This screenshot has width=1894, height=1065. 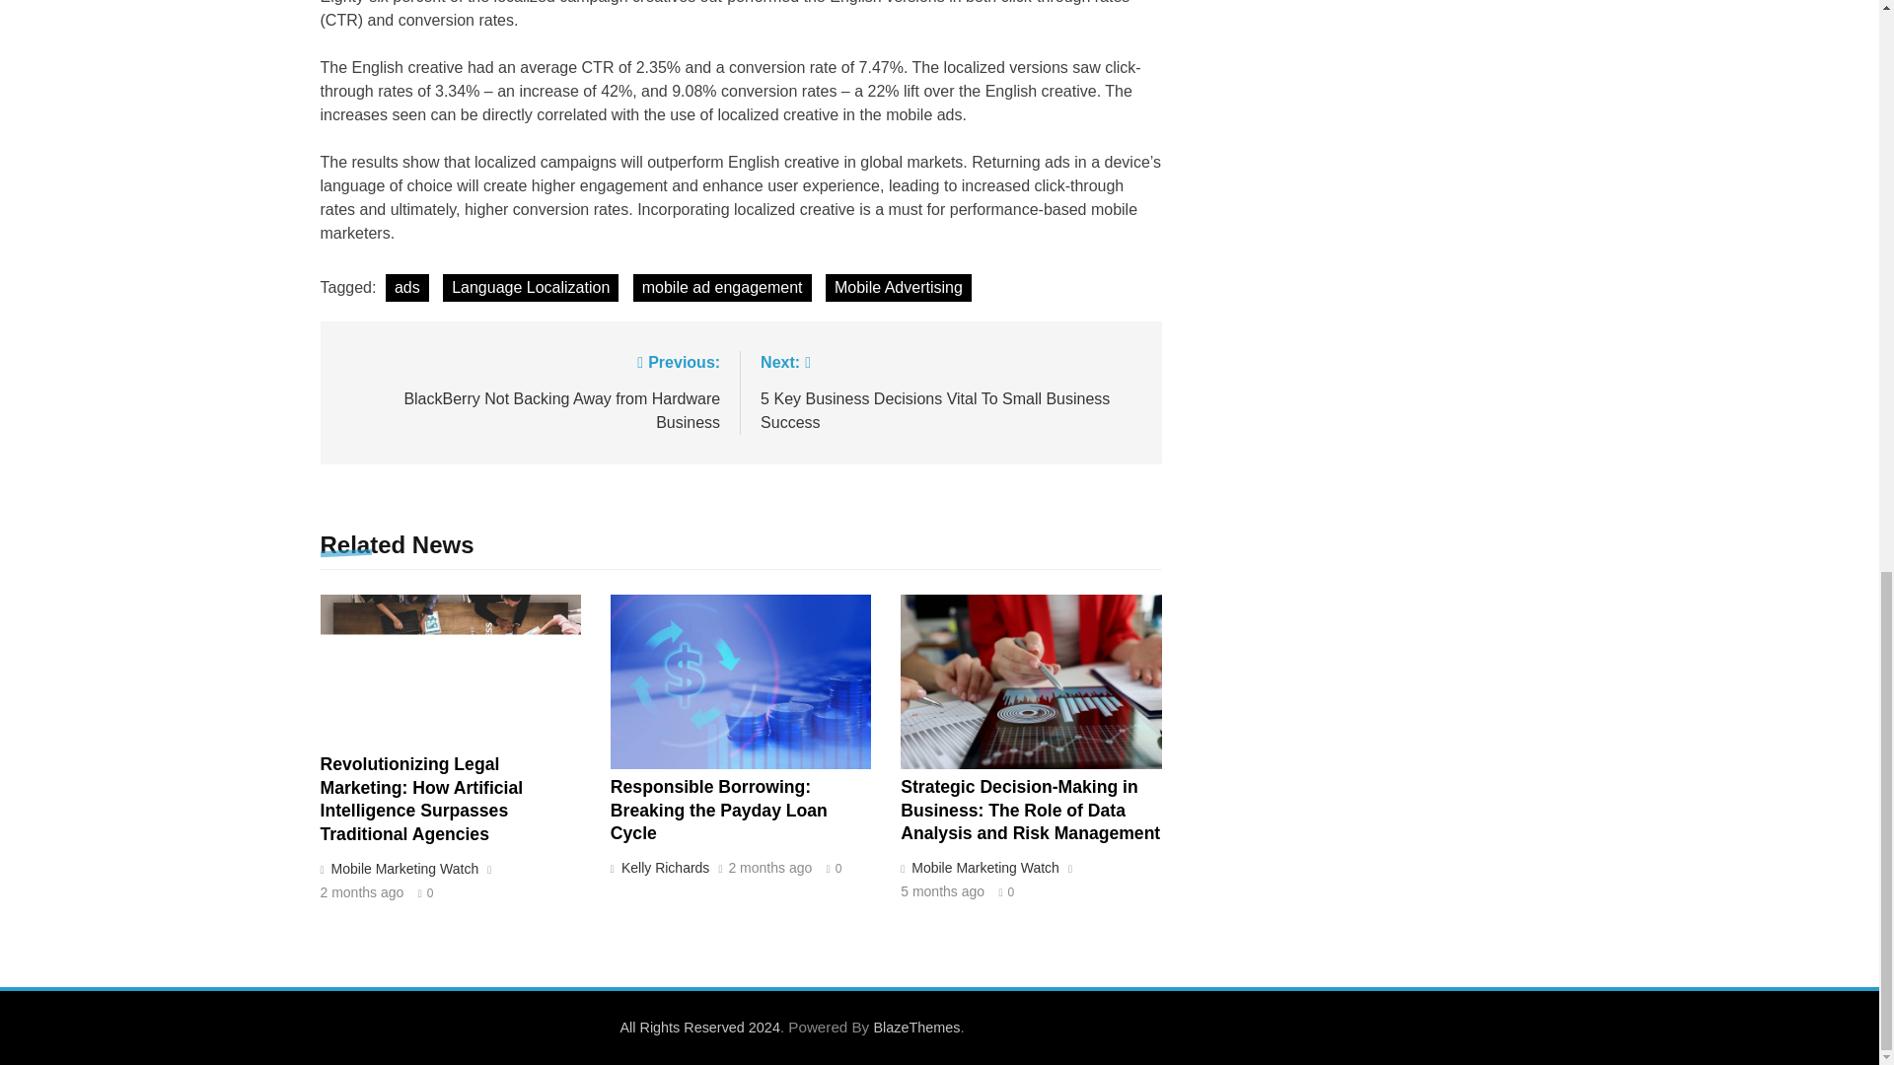 I want to click on Language Localization, so click(x=531, y=287).